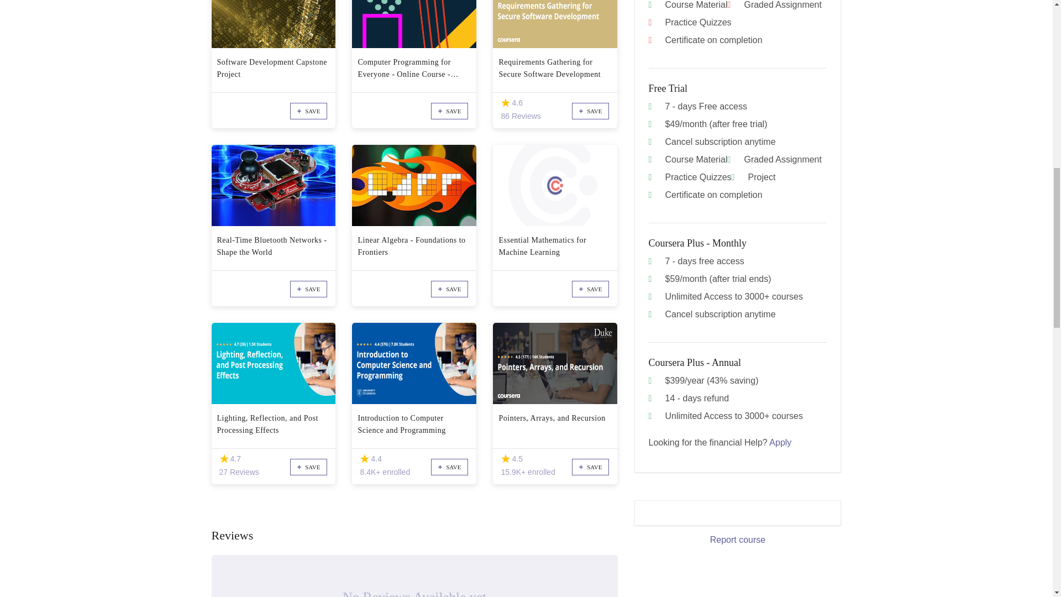 This screenshot has height=597, width=1061. I want to click on 4.6, so click(505, 103).